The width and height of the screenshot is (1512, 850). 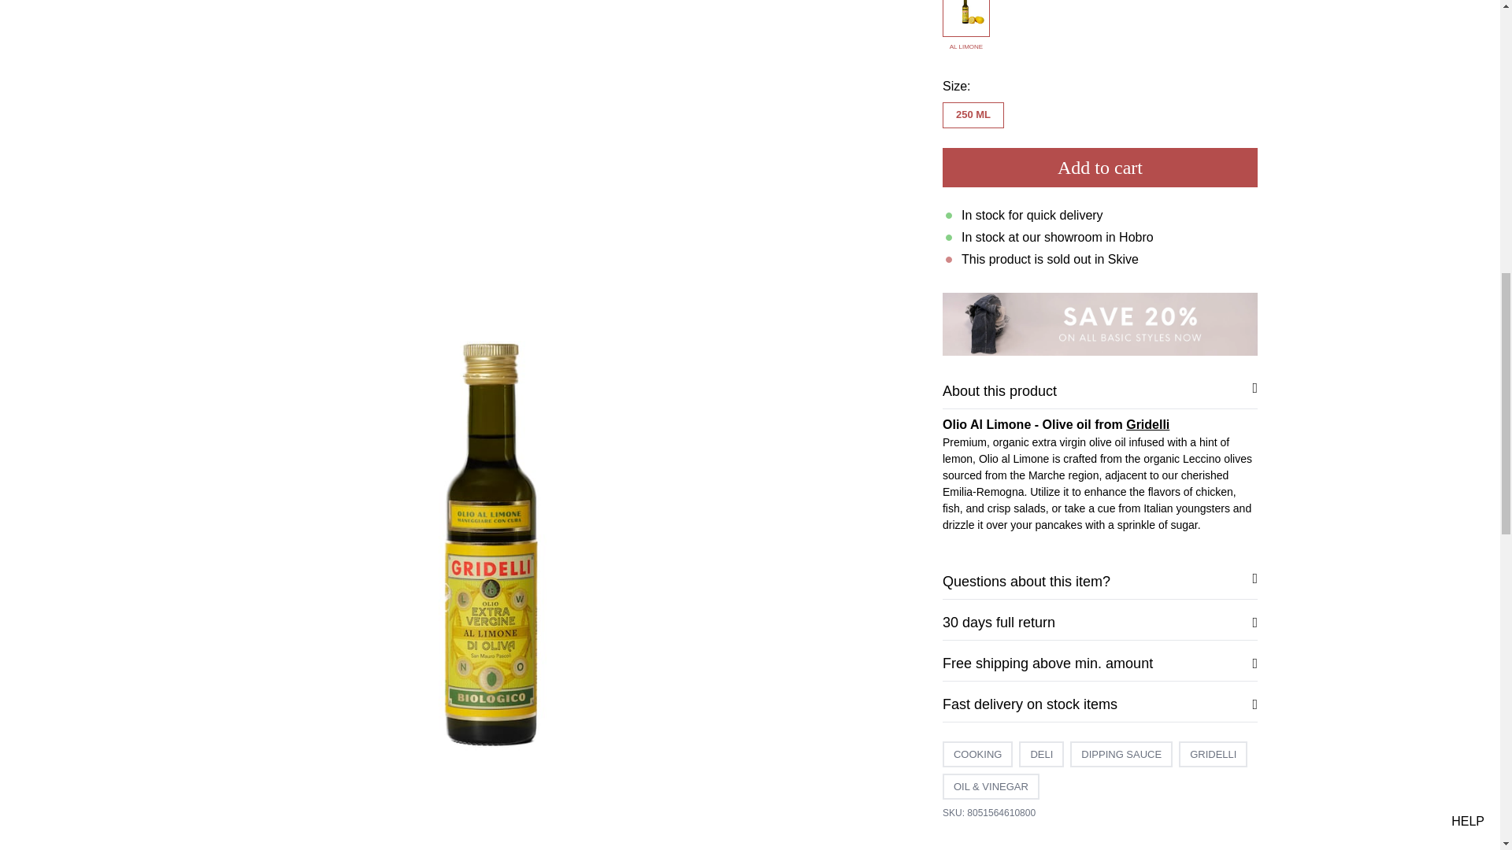 What do you see at coordinates (1099, 162) in the screenshot?
I see `30 days full return` at bounding box center [1099, 162].